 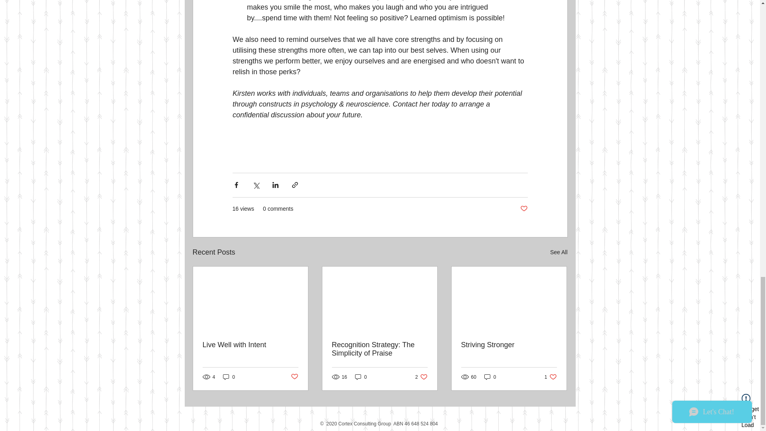 I want to click on 0, so click(x=421, y=377).